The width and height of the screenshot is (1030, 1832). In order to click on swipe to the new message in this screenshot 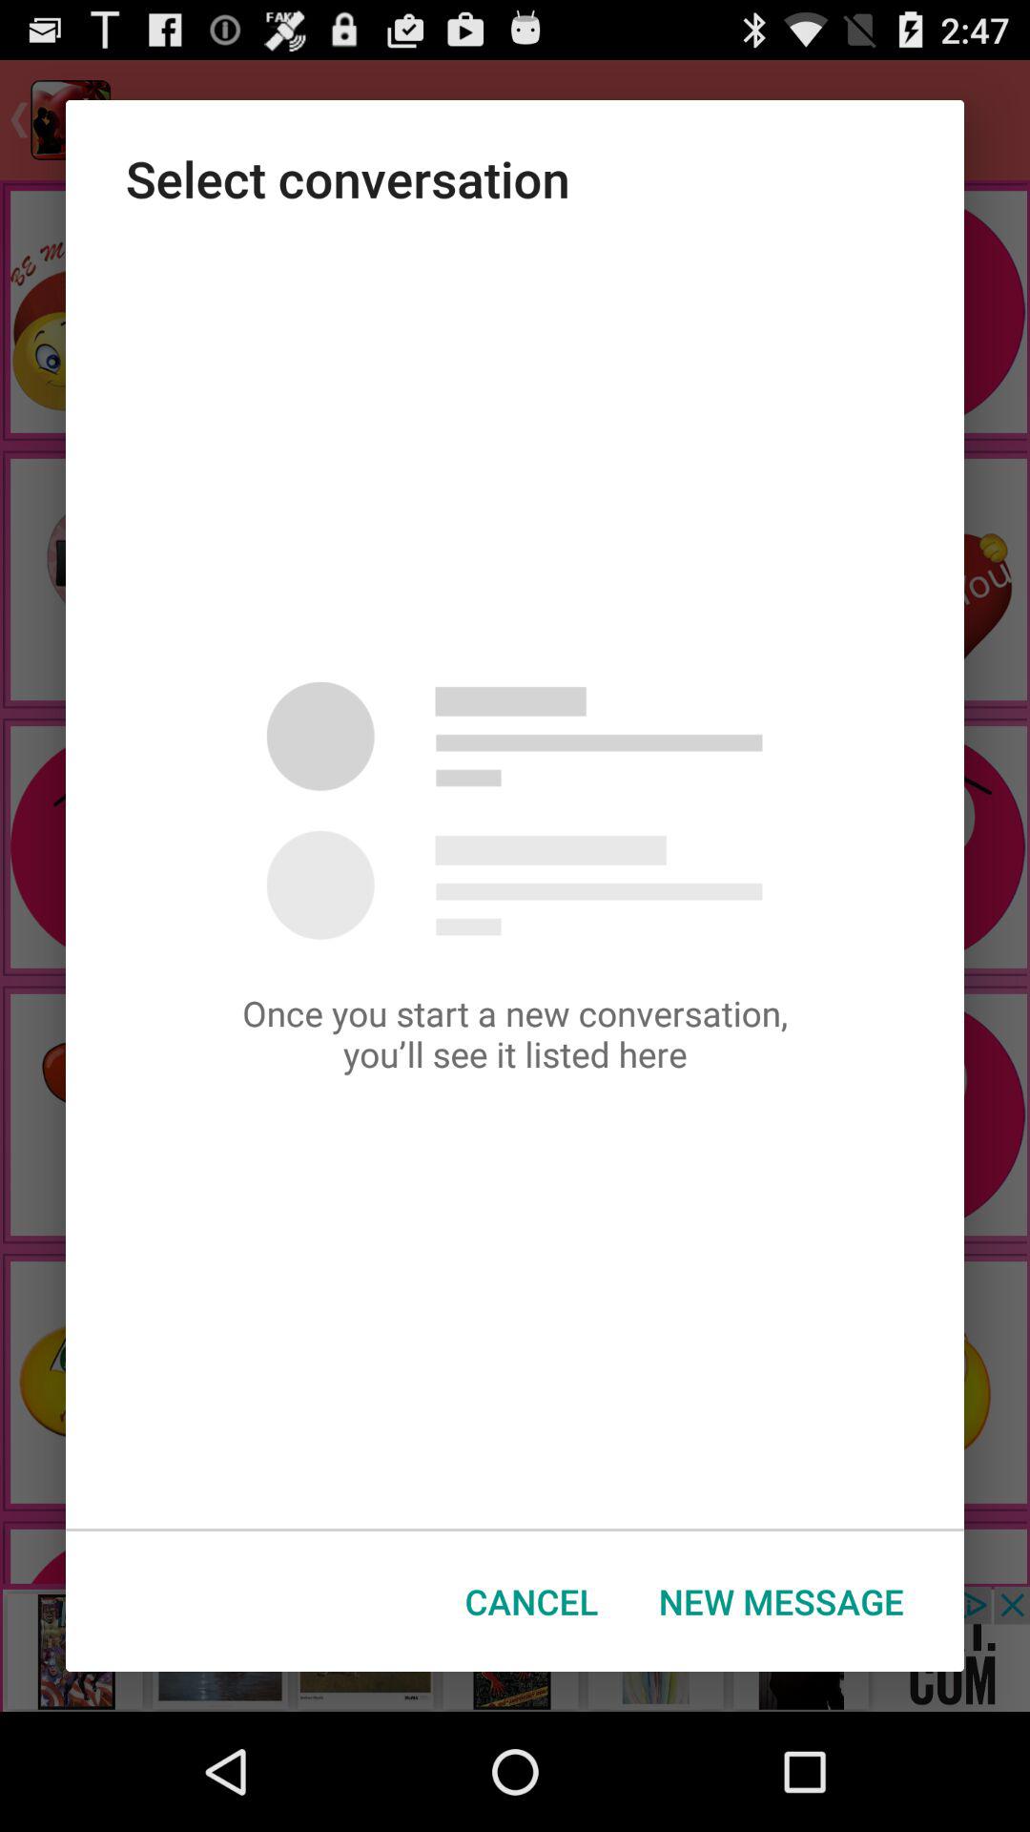, I will do `click(781, 1601)`.